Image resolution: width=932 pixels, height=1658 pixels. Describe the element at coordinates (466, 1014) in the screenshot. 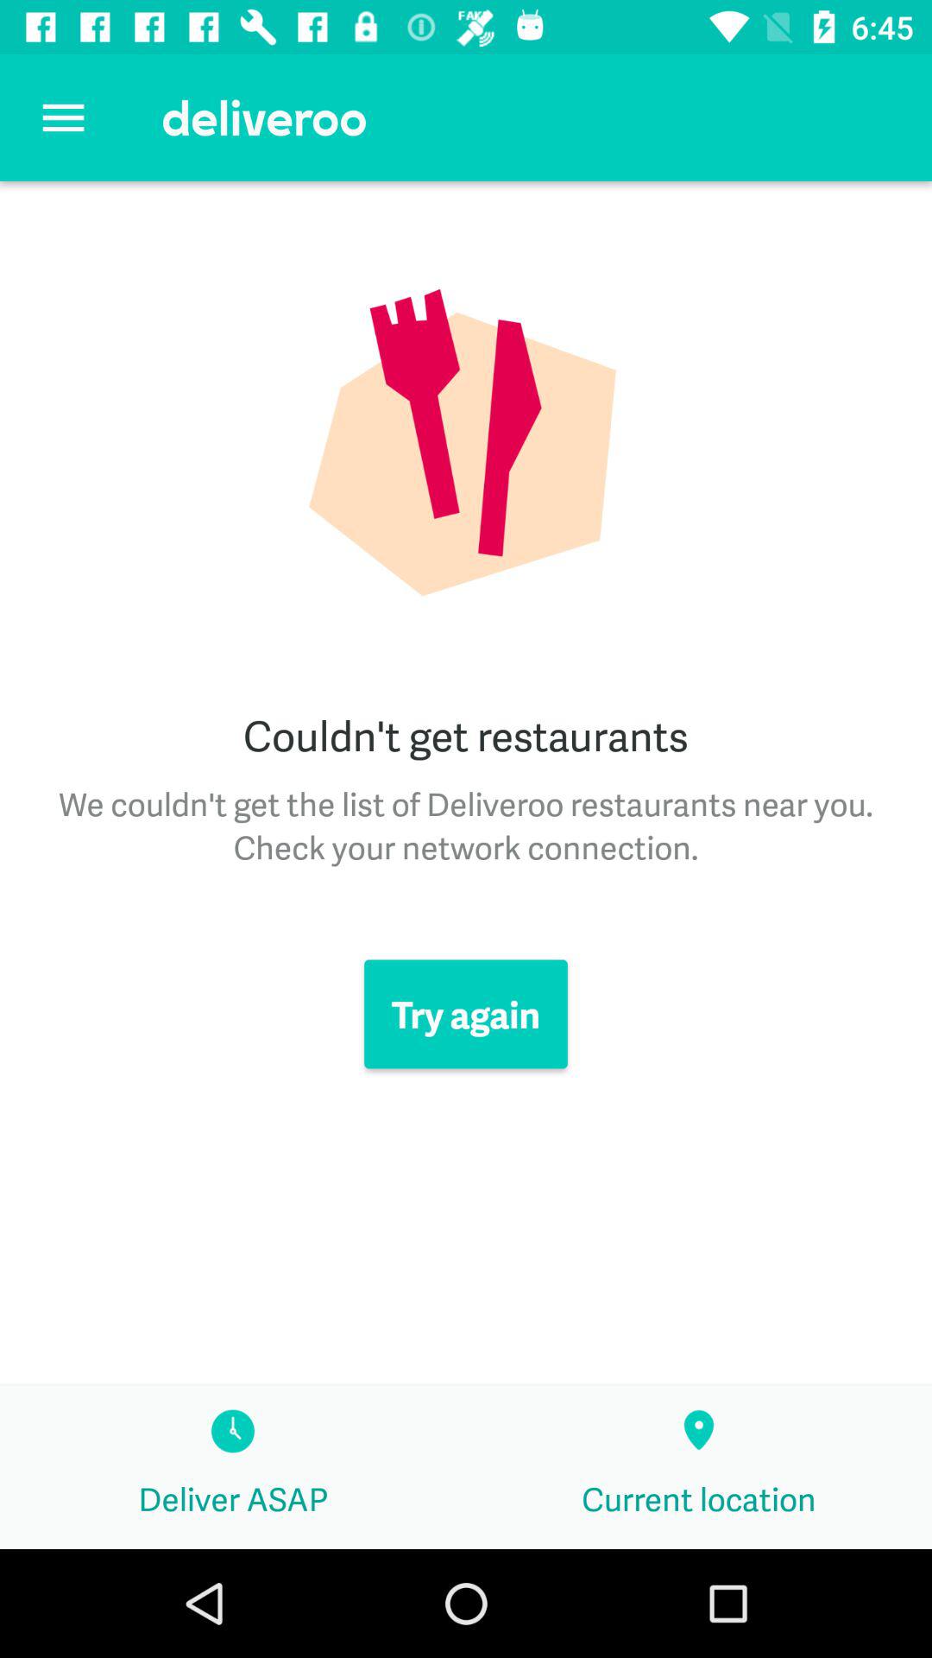

I see `scroll to try again item` at that location.